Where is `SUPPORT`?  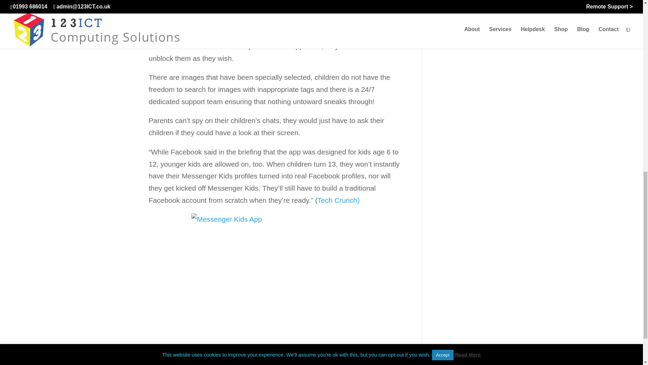
SUPPORT is located at coordinates (482, 360).